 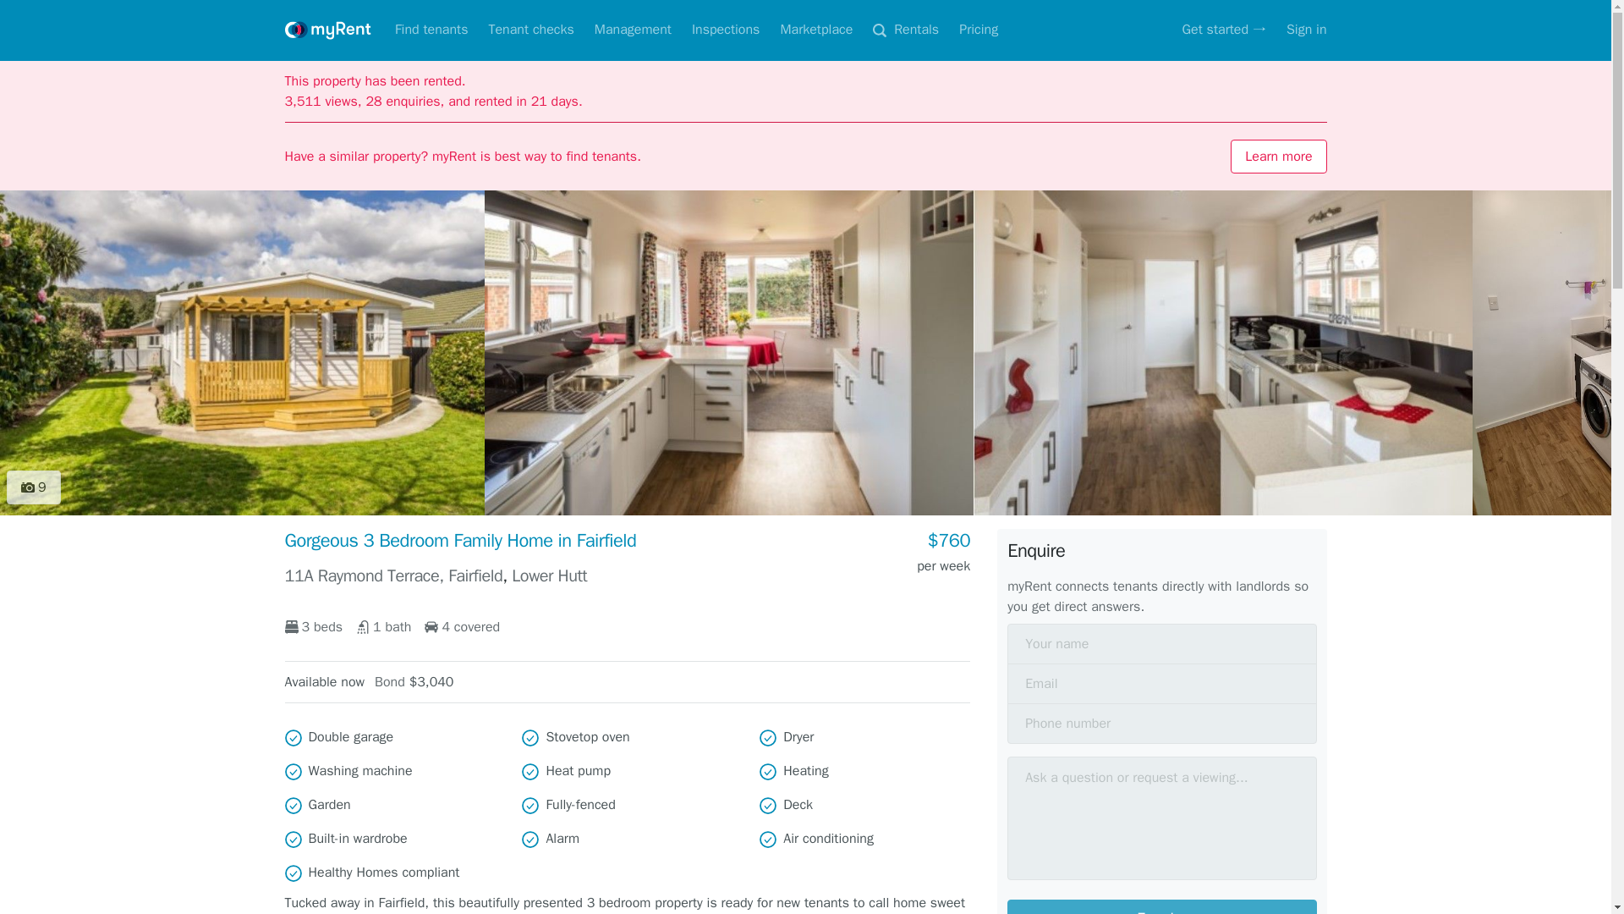 I want to click on Learn more, so click(x=1279, y=157).